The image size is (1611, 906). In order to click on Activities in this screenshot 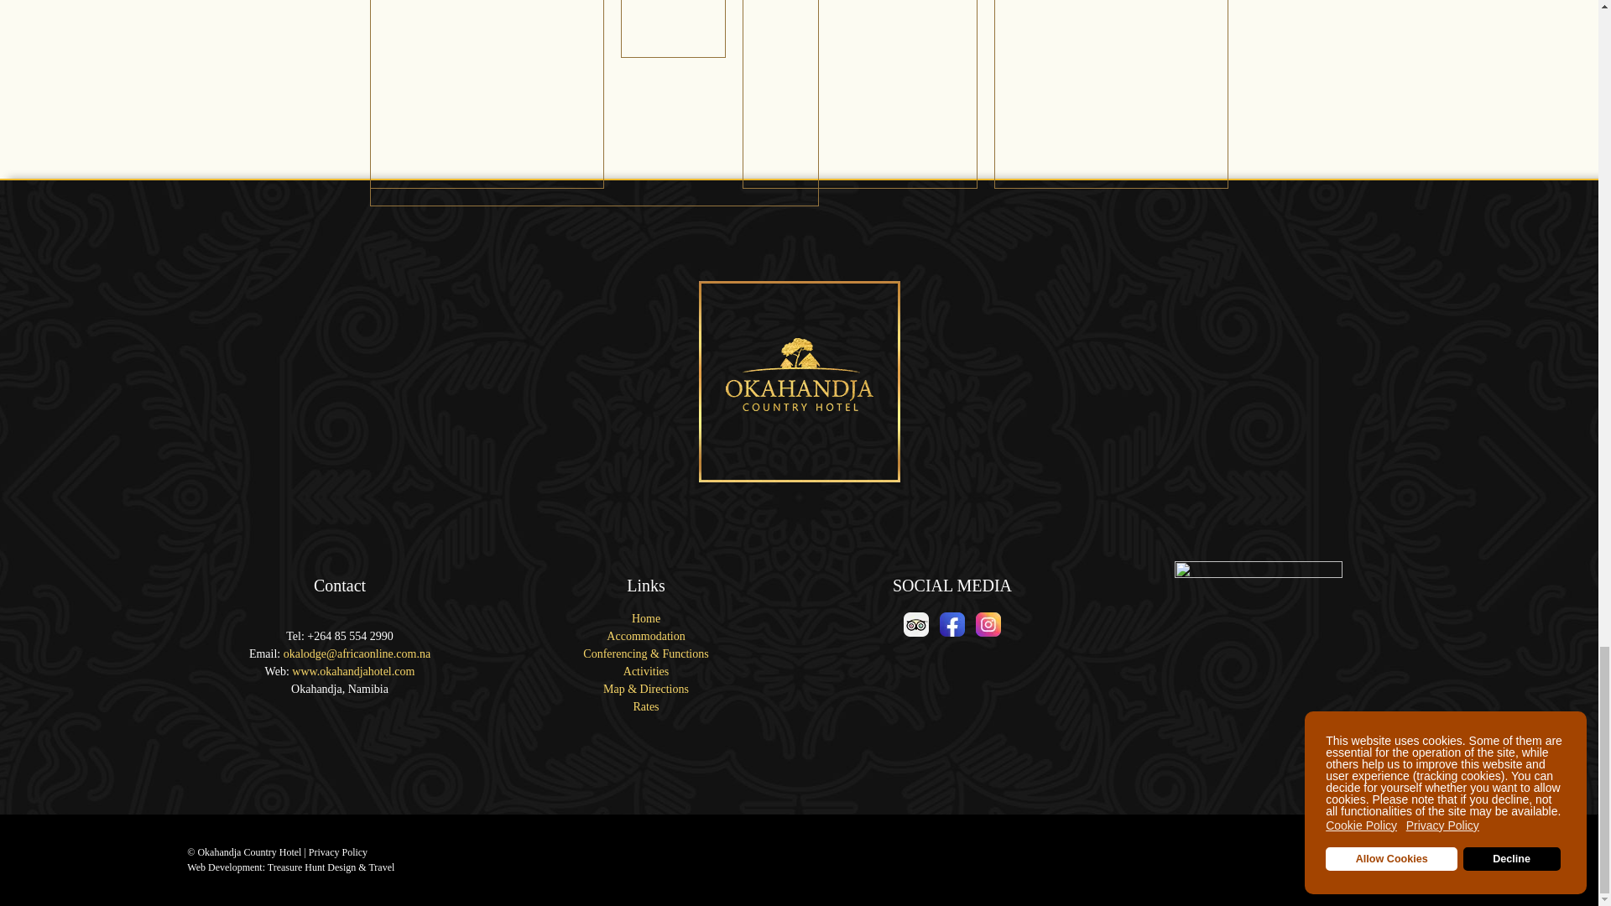, I will do `click(646, 671)`.